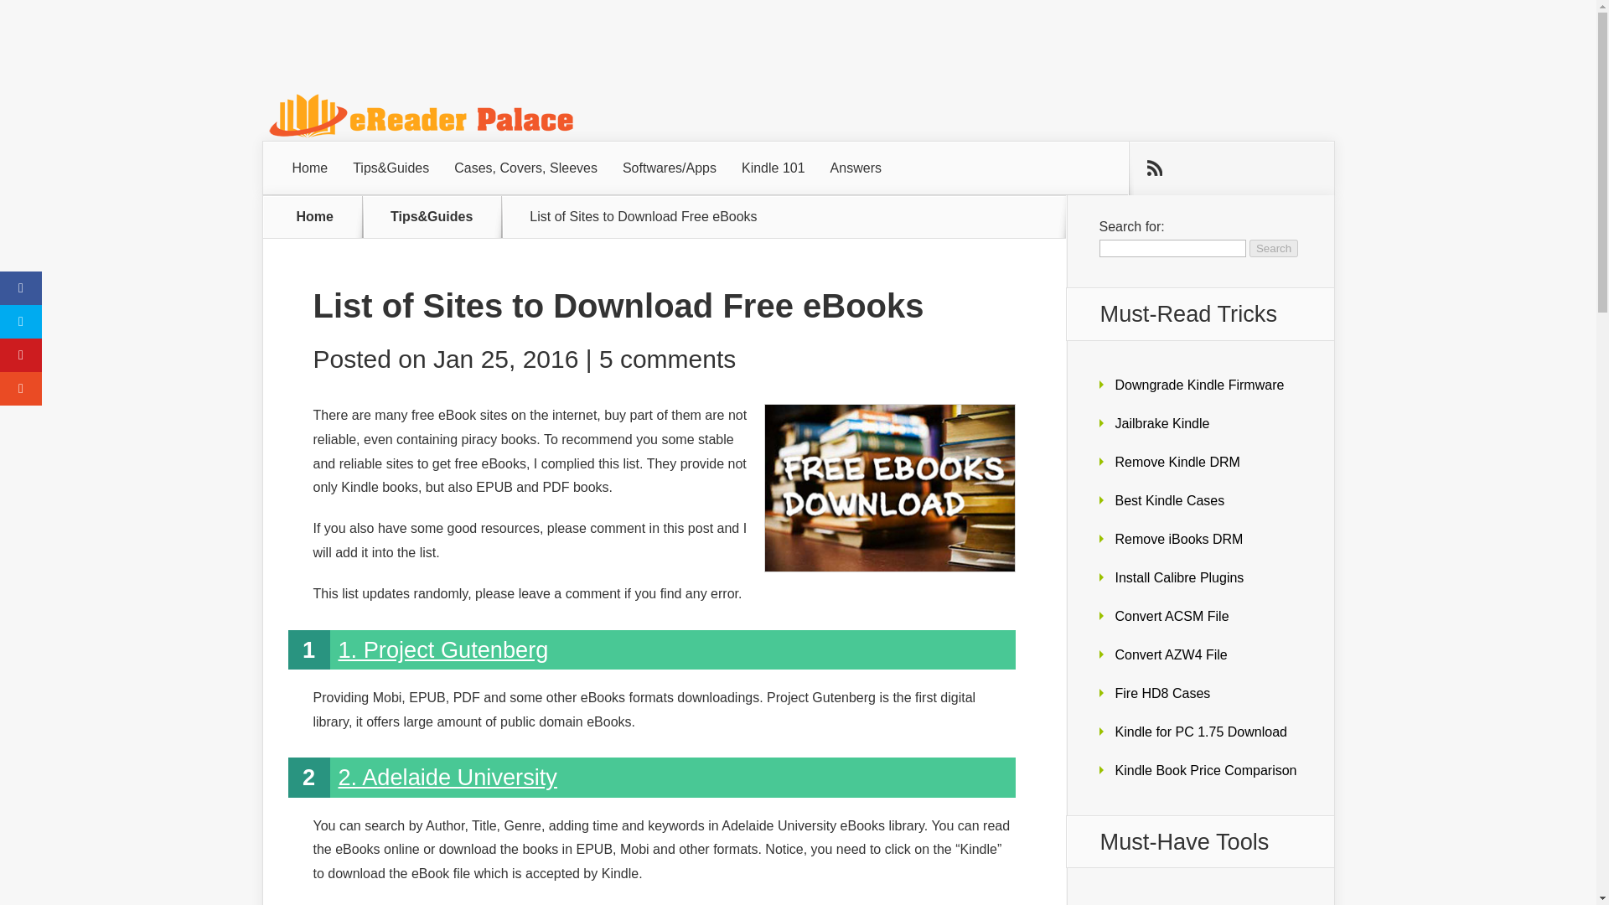 The image size is (1609, 905). What do you see at coordinates (1170, 499) in the screenshot?
I see `Best Kindle Cases` at bounding box center [1170, 499].